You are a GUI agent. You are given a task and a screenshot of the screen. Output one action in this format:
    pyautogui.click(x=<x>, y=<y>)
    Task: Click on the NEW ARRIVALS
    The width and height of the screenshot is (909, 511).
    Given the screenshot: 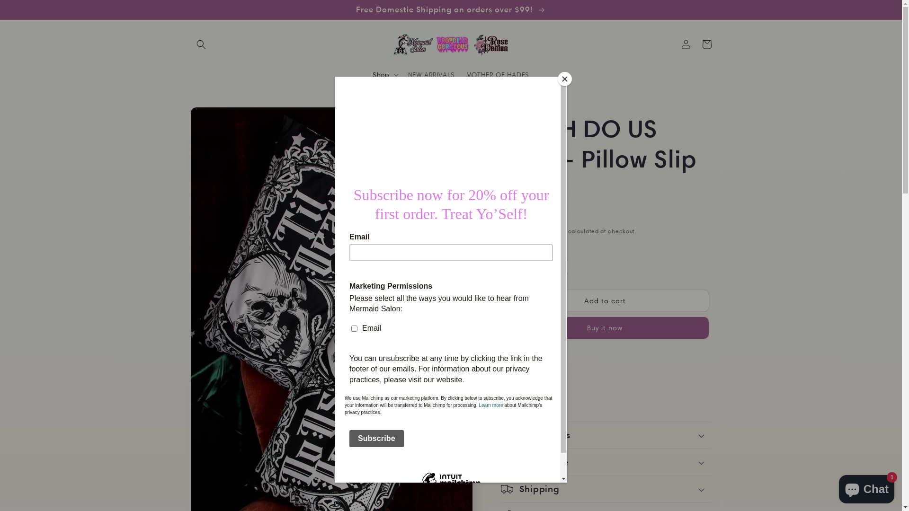 What is the action you would take?
    pyautogui.click(x=431, y=75)
    